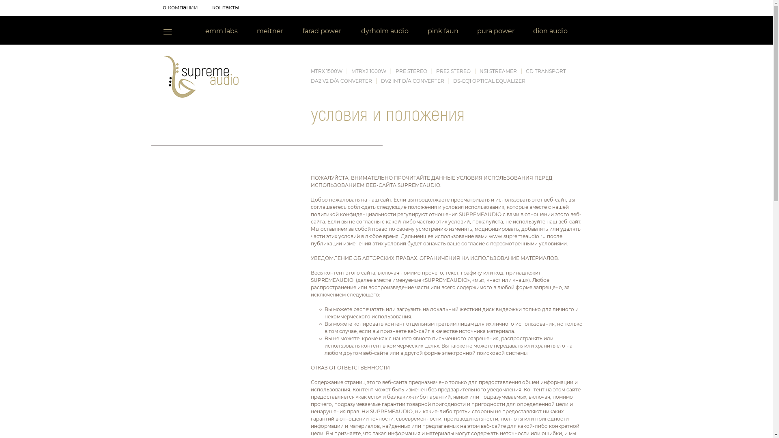 The width and height of the screenshot is (779, 438). Describe the element at coordinates (443, 32) in the screenshot. I see `pink faun` at that location.